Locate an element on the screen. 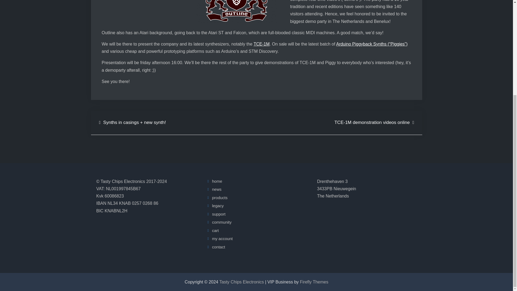 Image resolution: width=517 pixels, height=291 pixels. Tasty Chips Electronics is located at coordinates (241, 282).